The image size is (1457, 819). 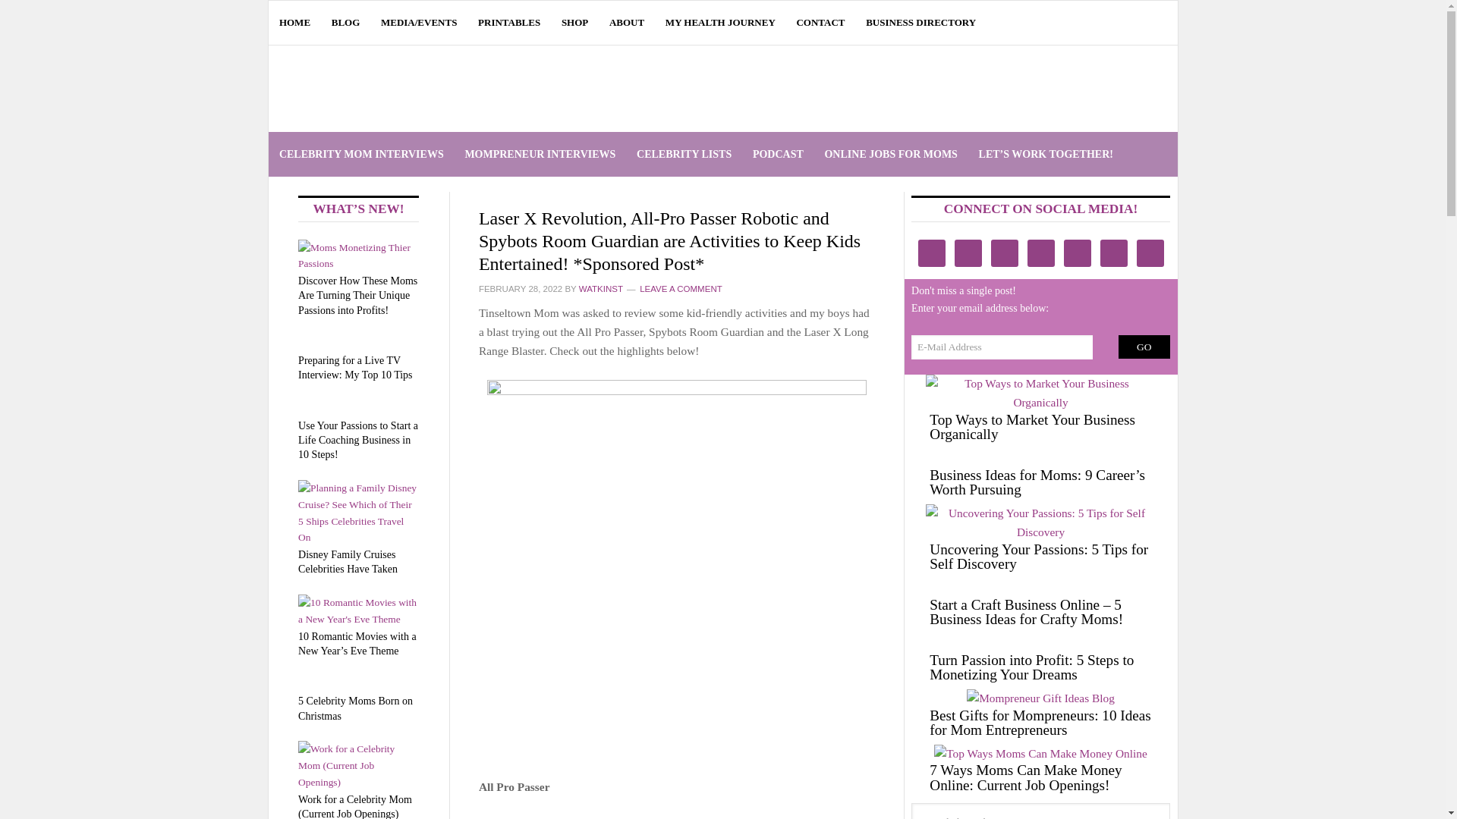 What do you see at coordinates (294, 23) in the screenshot?
I see `HOME` at bounding box center [294, 23].